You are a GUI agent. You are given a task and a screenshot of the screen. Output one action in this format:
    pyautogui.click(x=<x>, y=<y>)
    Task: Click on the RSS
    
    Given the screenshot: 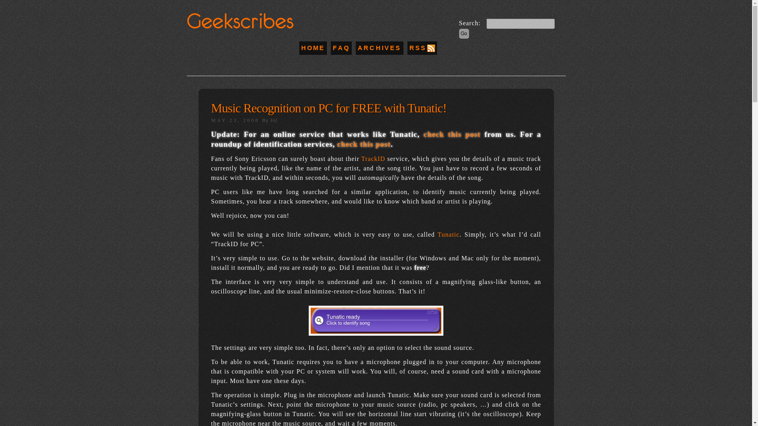 What is the action you would take?
    pyautogui.click(x=422, y=48)
    